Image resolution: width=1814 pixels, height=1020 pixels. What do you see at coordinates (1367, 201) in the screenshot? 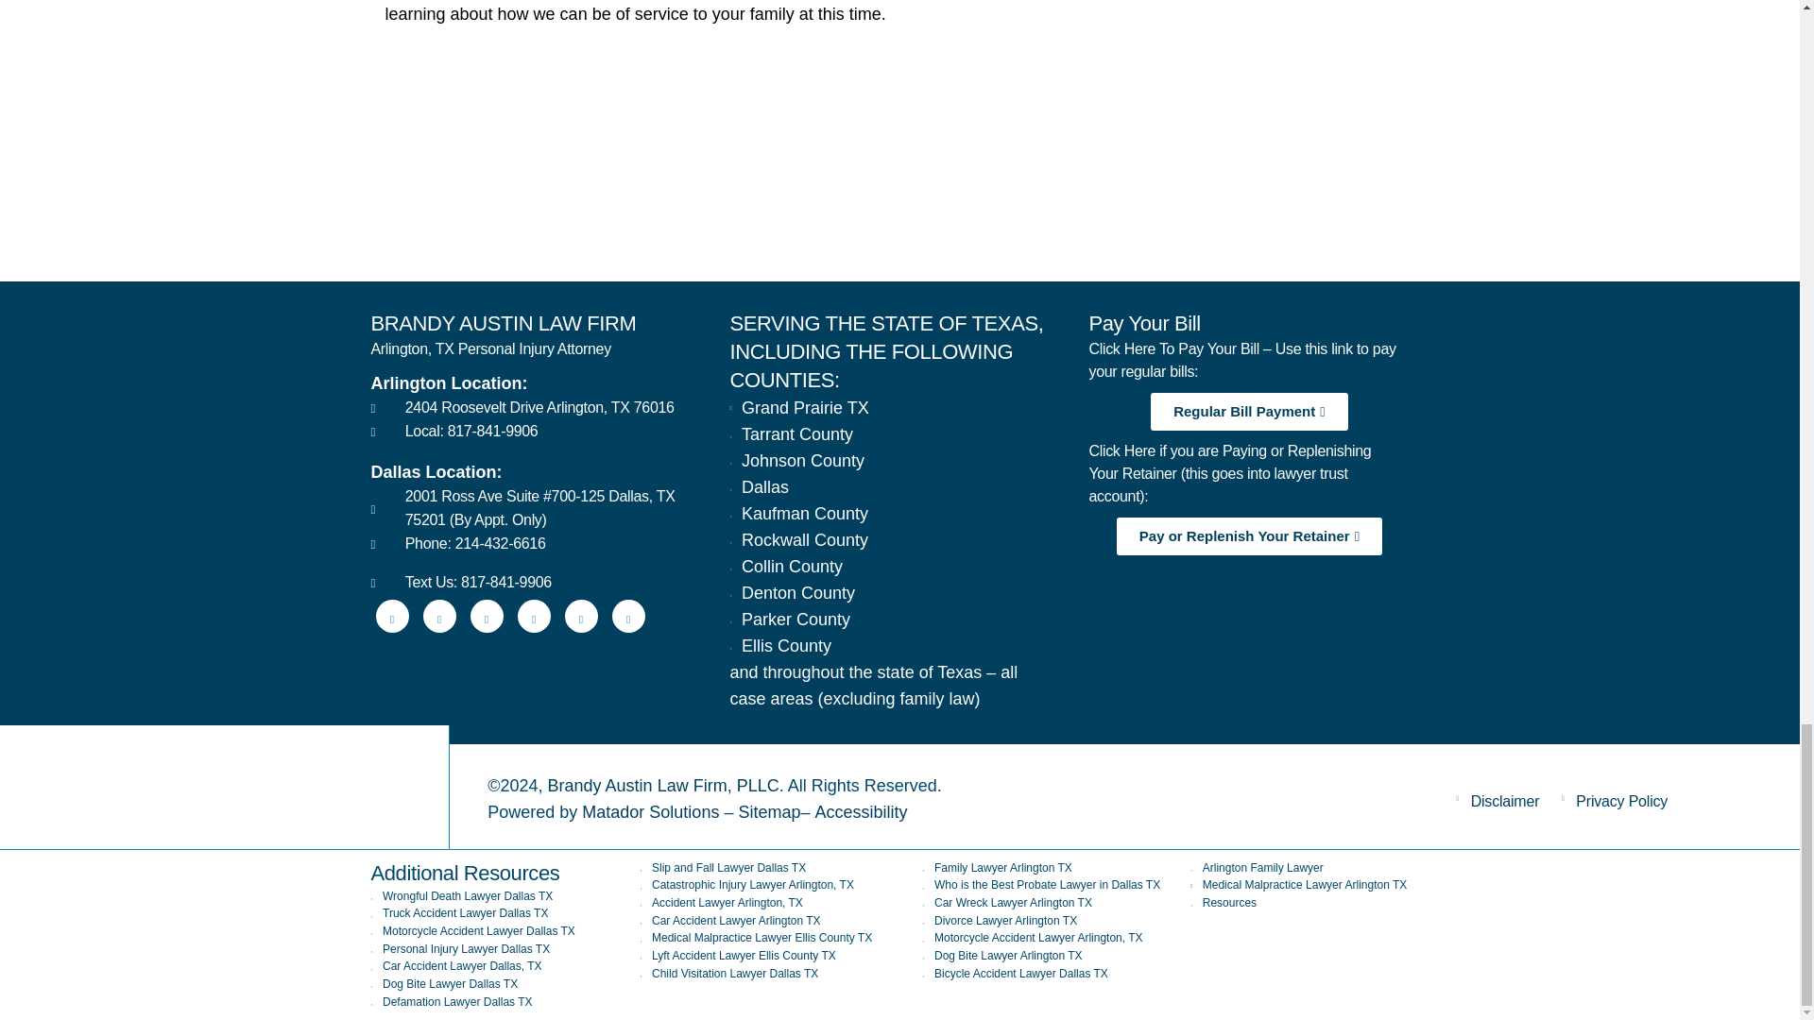
I see `NAELA` at bounding box center [1367, 201].